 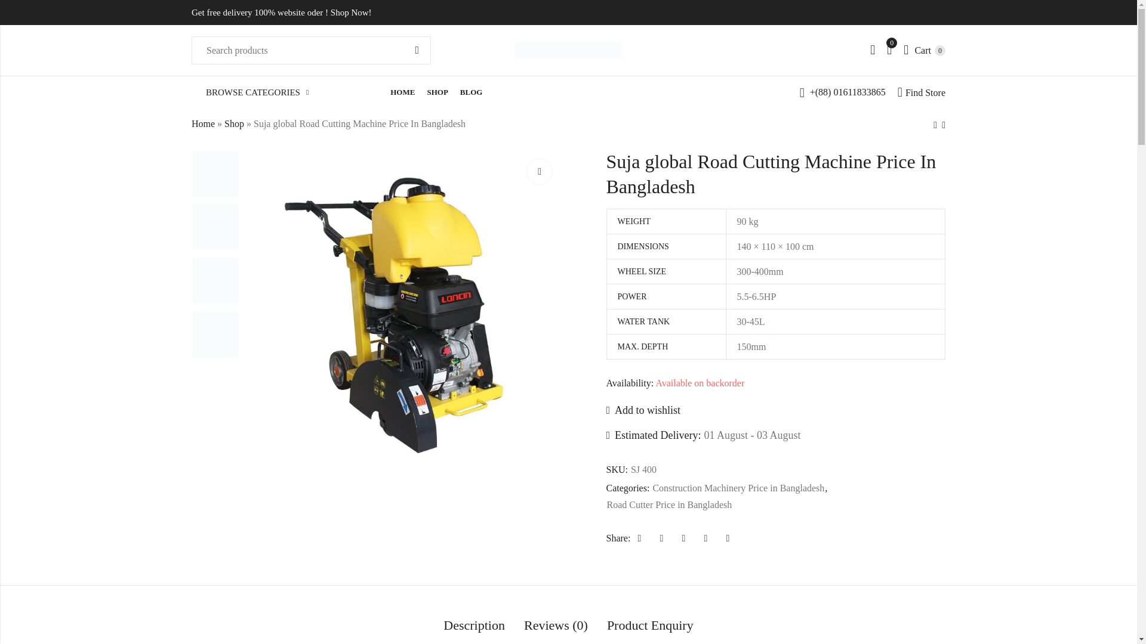 I want to click on Road Cutter Price in Bangladesh, so click(x=472, y=93).